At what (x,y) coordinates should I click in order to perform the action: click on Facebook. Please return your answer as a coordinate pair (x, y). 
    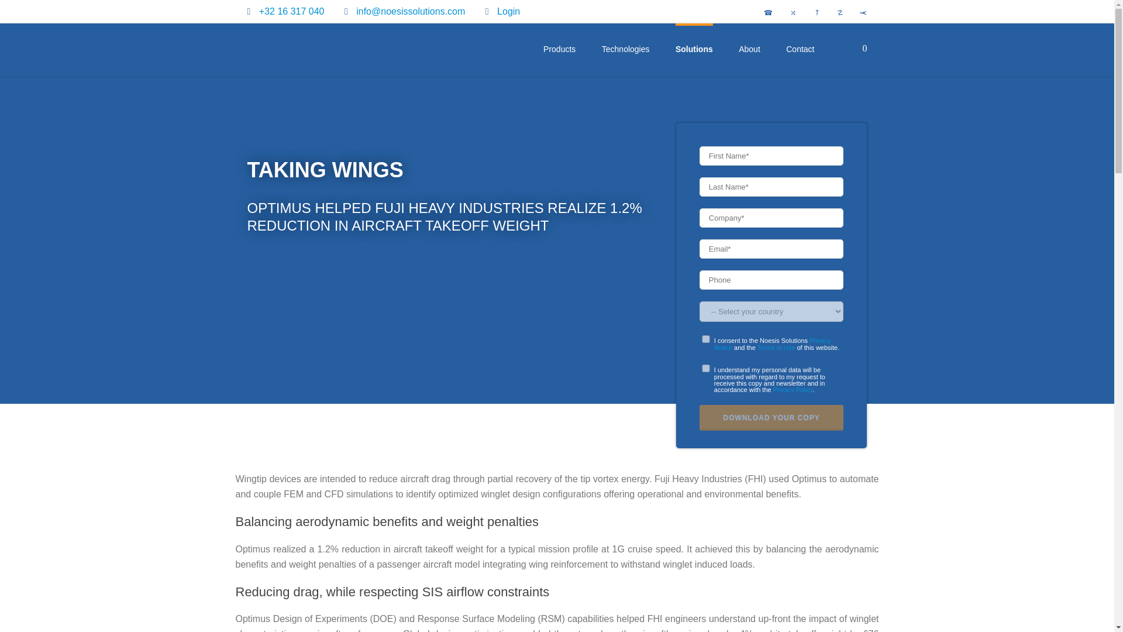
    Looking at the image, I should click on (787, 13).